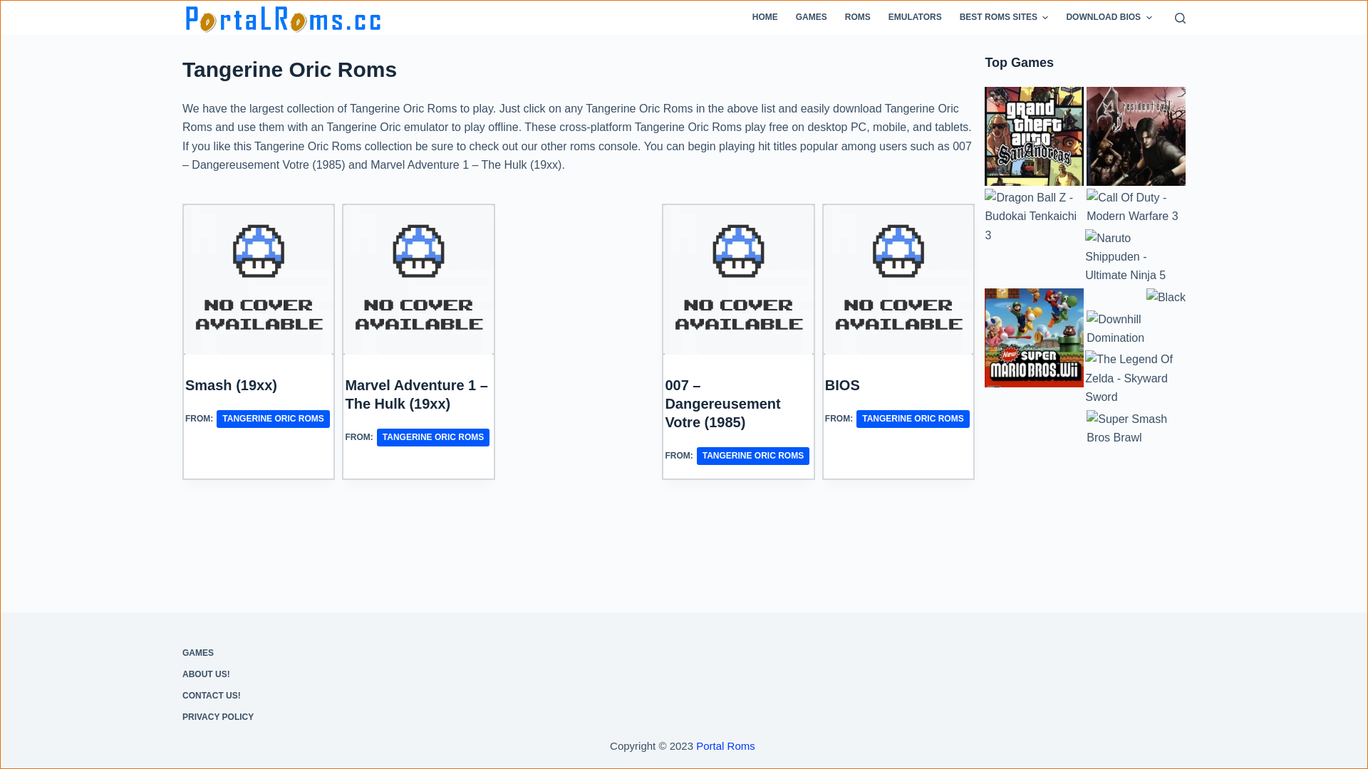 This screenshot has height=769, width=1368. Describe the element at coordinates (1134, 258) in the screenshot. I see `Naruto Shippuden - Ultimate Ninja 5` at that location.